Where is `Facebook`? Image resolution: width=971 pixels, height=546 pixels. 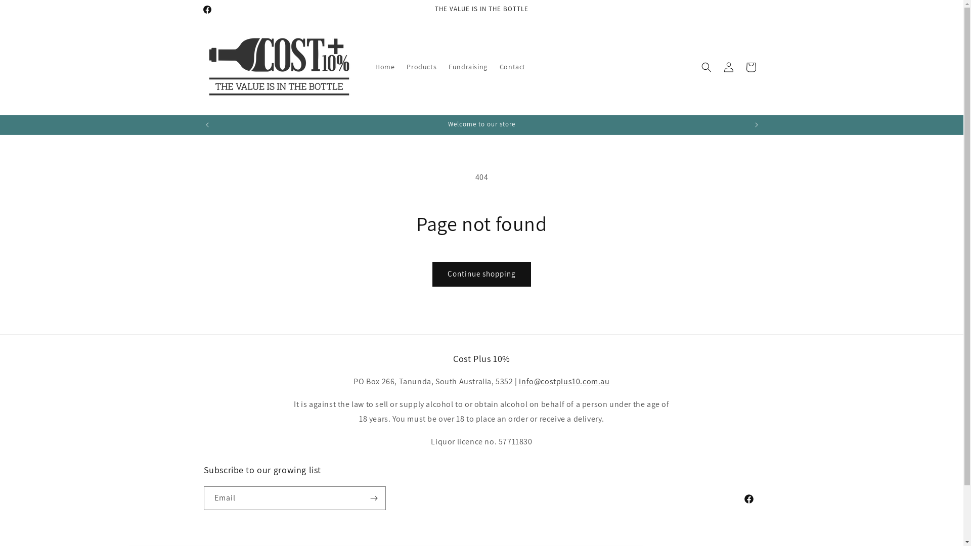
Facebook is located at coordinates (207, 10).